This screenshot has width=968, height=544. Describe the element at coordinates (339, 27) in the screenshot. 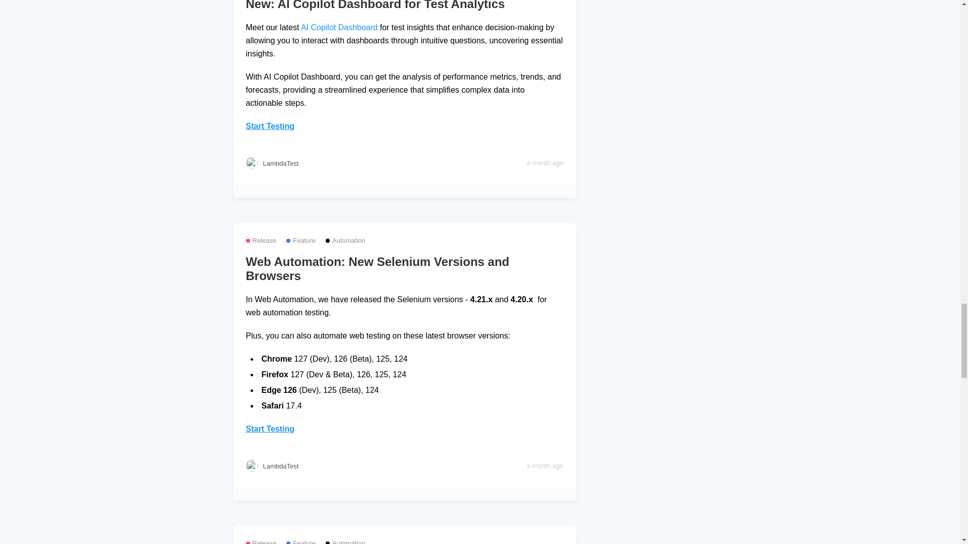

I see `AI Copilot Dashboard` at that location.